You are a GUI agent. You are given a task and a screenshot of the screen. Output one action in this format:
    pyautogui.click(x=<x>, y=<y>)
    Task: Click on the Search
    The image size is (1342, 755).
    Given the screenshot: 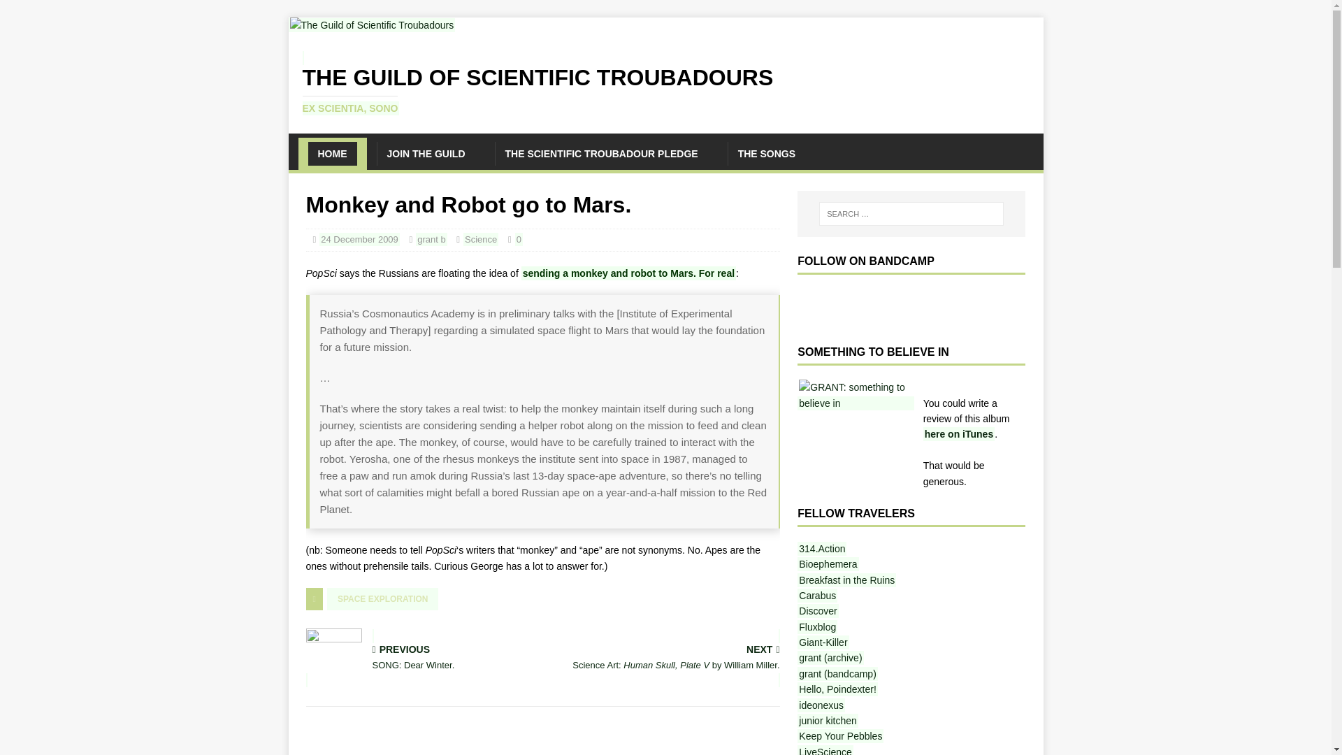 What is the action you would take?
    pyautogui.click(x=601, y=154)
    